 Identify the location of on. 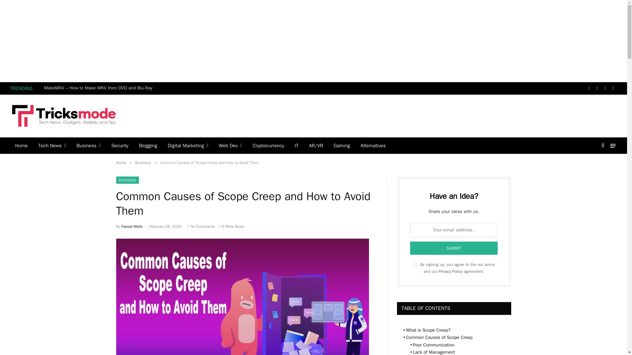
(415, 264).